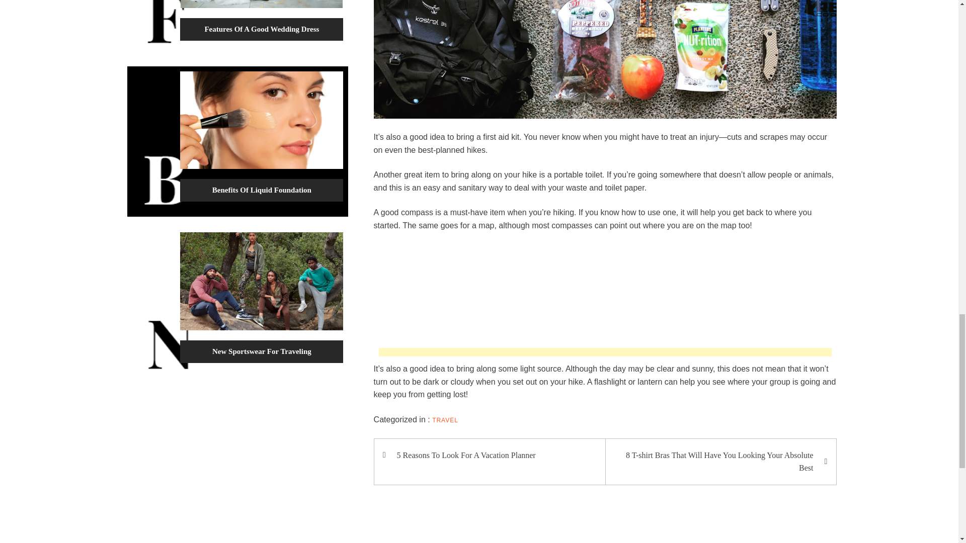  What do you see at coordinates (262, 190) in the screenshot?
I see `Benefits Of Liquid Foundation` at bounding box center [262, 190].